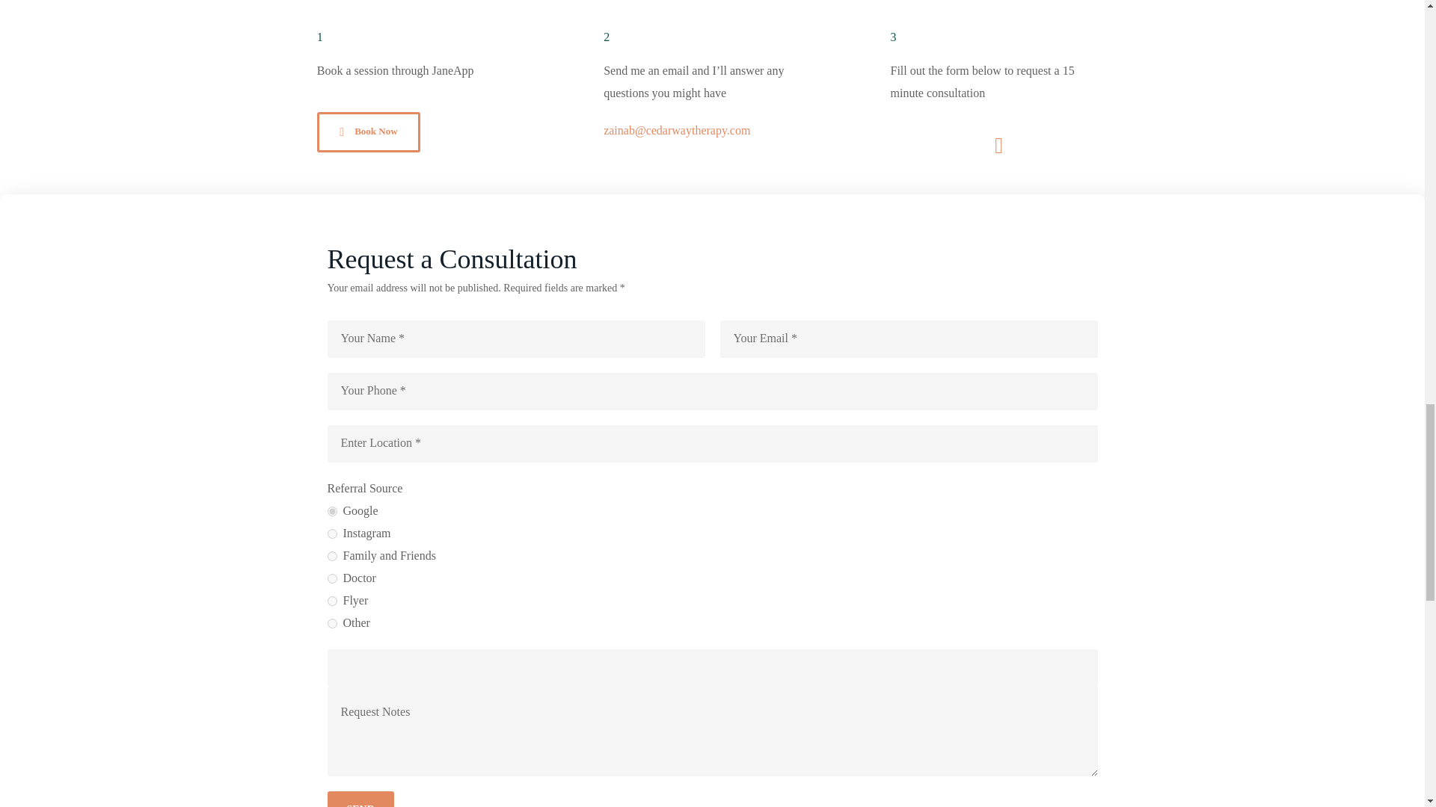 This screenshot has height=807, width=1436. Describe the element at coordinates (332, 578) in the screenshot. I see `Doctor` at that location.